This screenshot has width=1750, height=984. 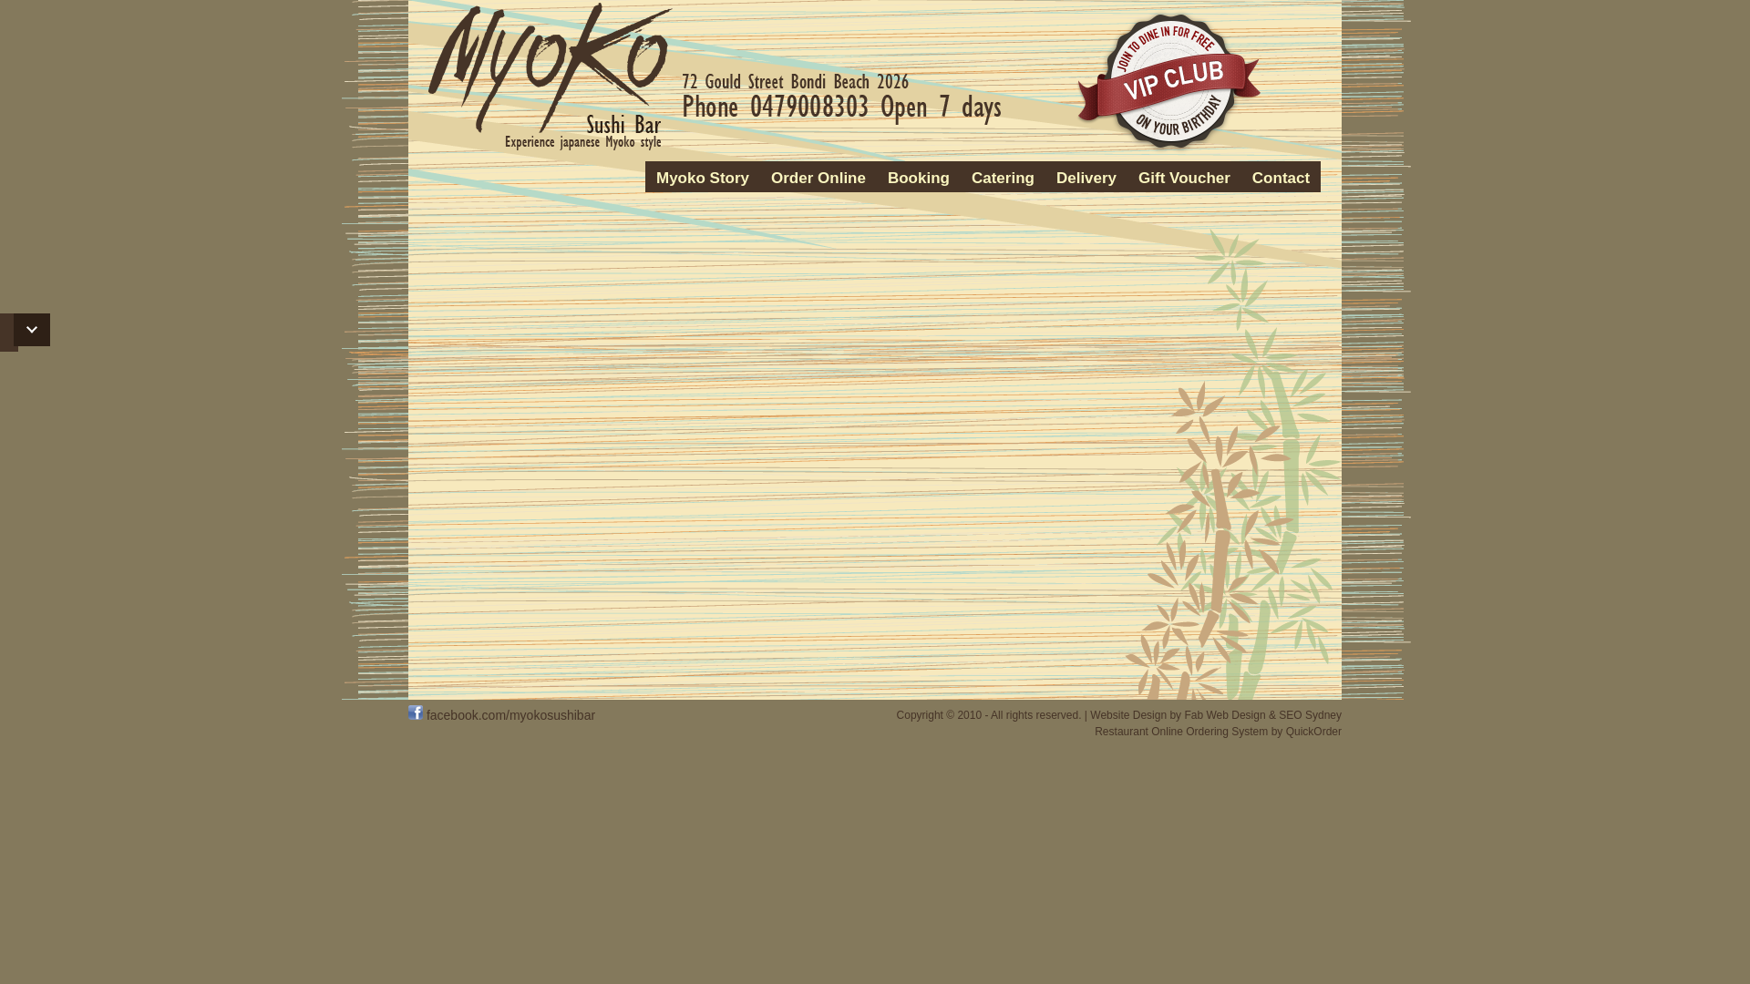 I want to click on Fab, so click(x=1194, y=715).